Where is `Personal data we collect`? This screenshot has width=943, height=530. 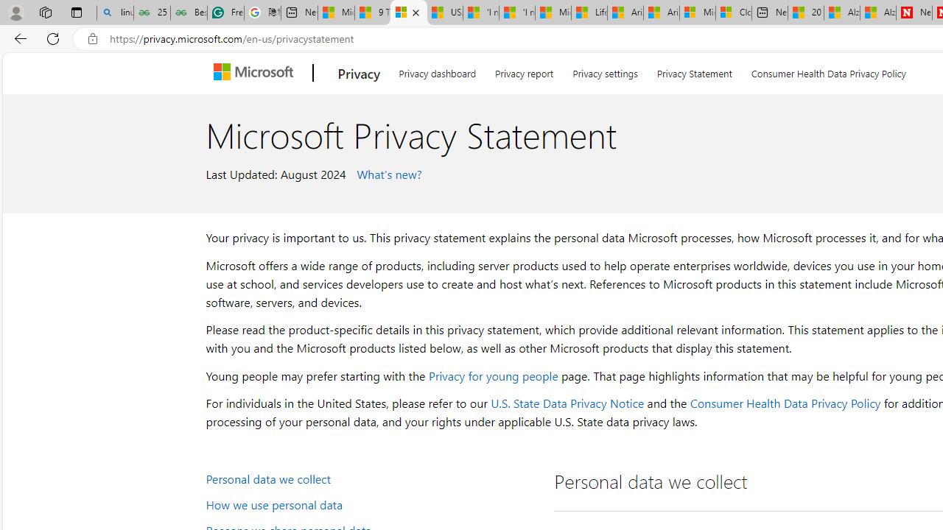
Personal data we collect is located at coordinates (371, 478).